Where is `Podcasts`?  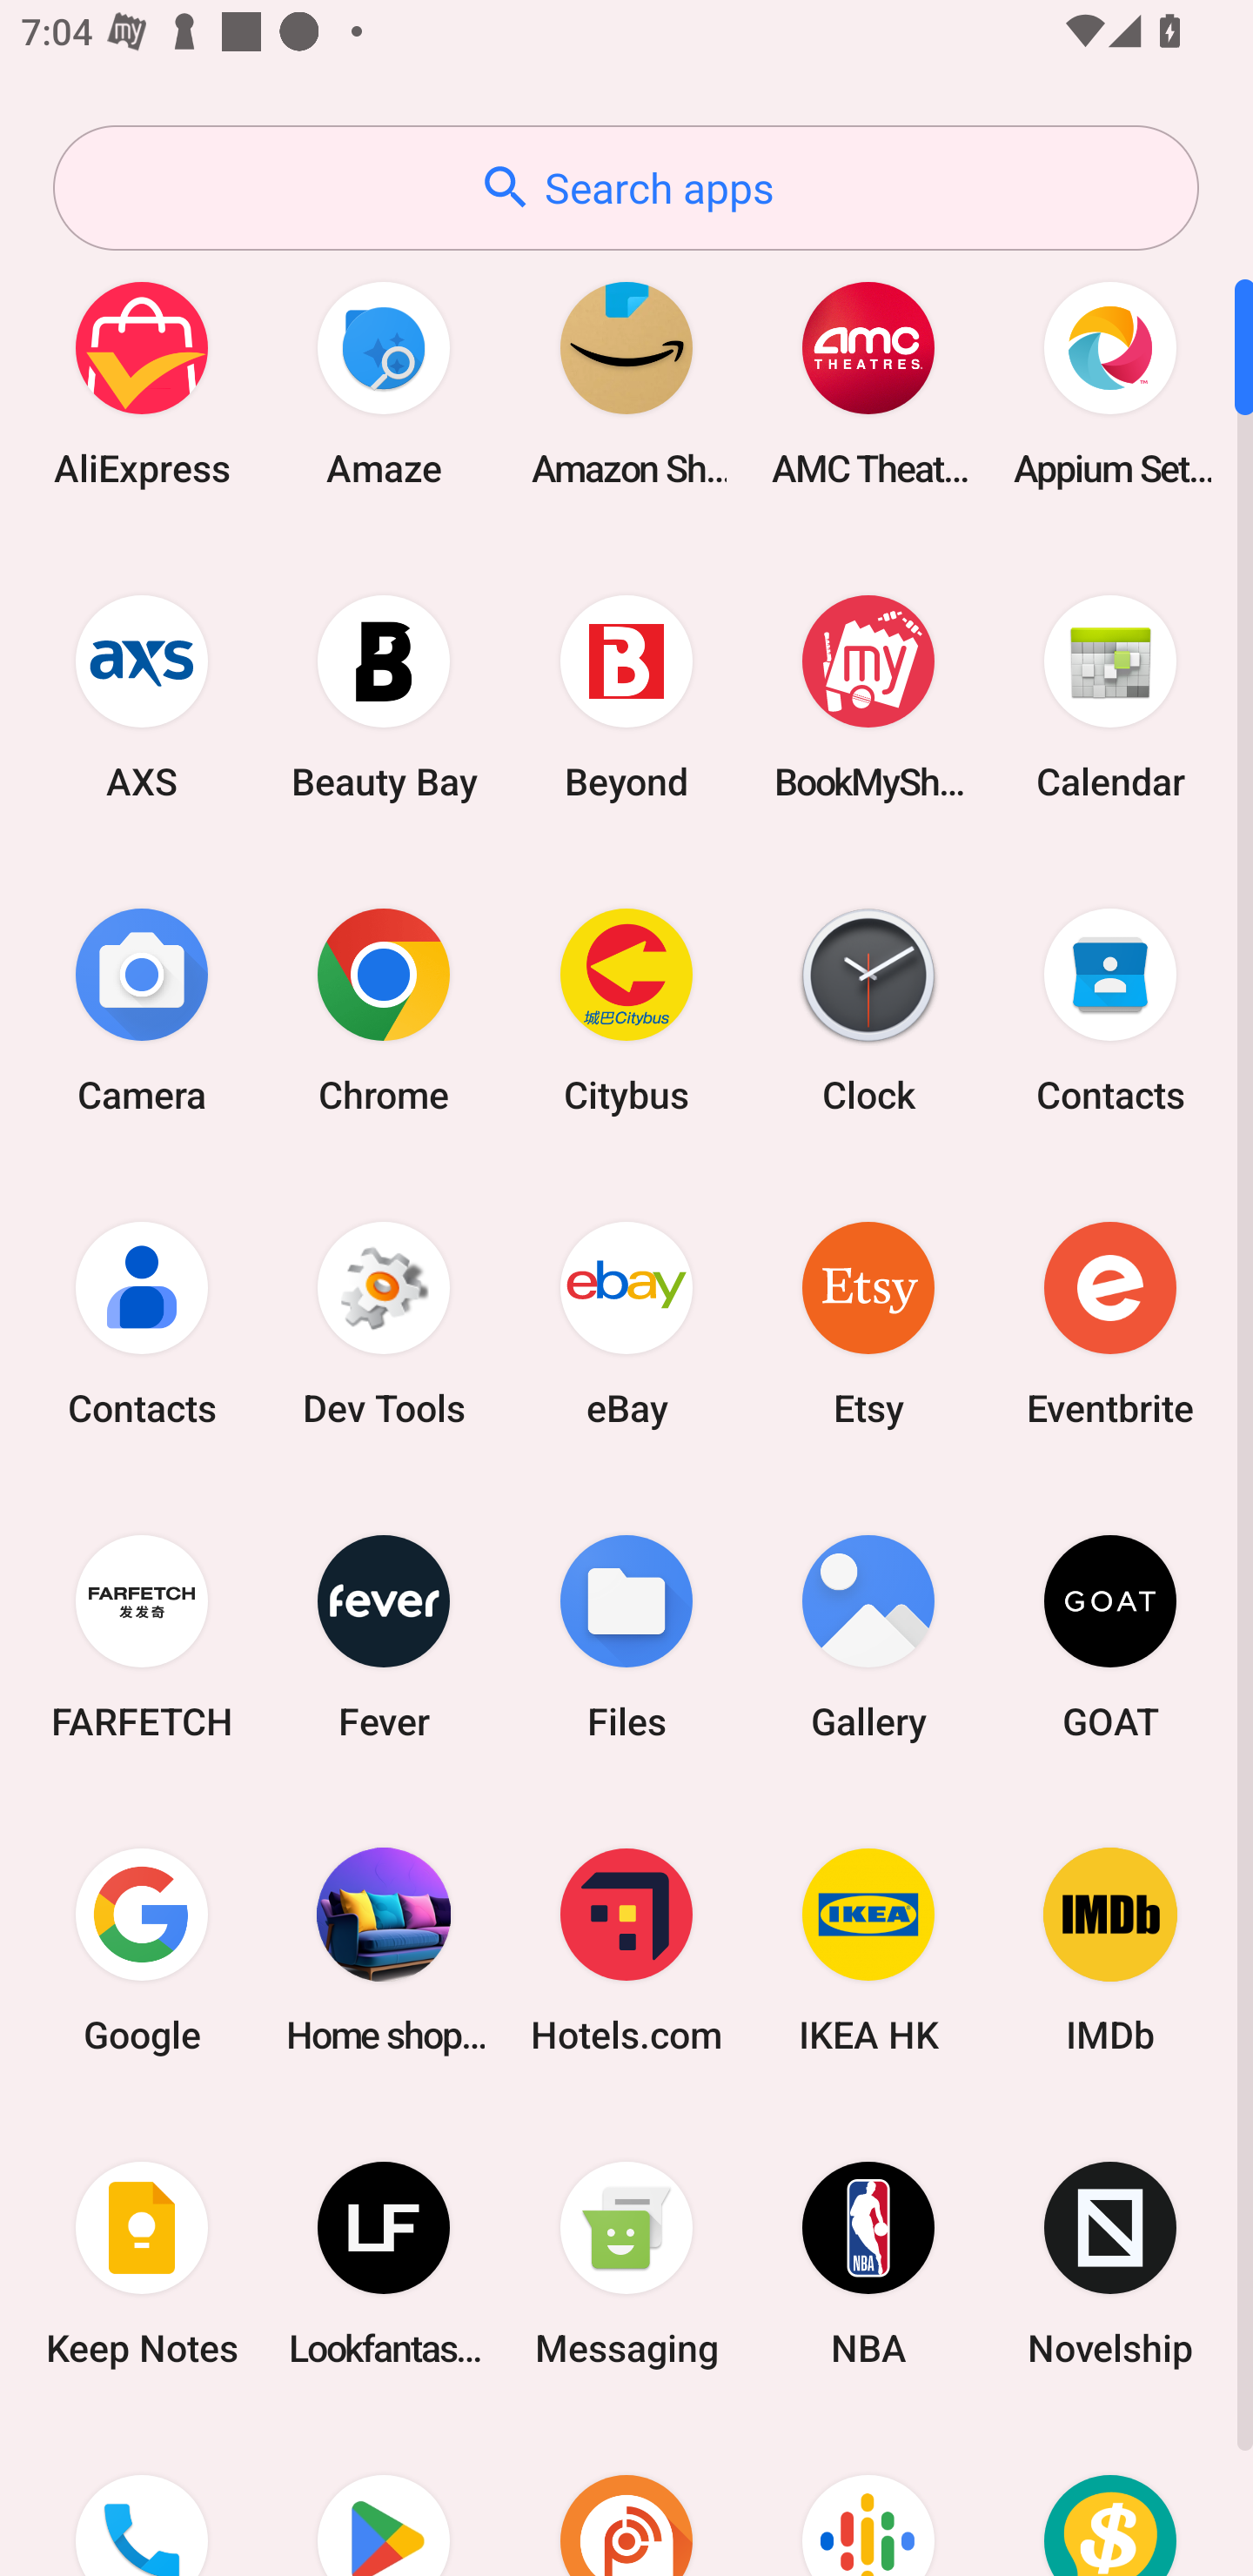
Podcasts is located at coordinates (868, 2499).